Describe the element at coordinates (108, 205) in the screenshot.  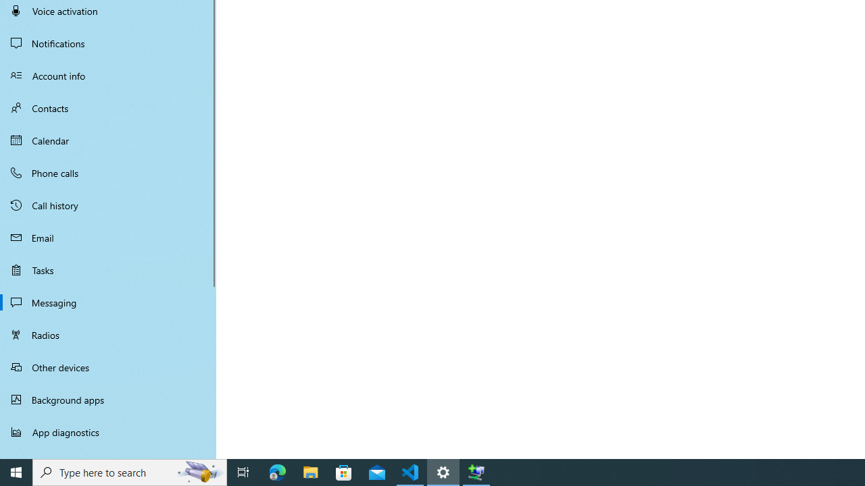
I see `Call history` at that location.